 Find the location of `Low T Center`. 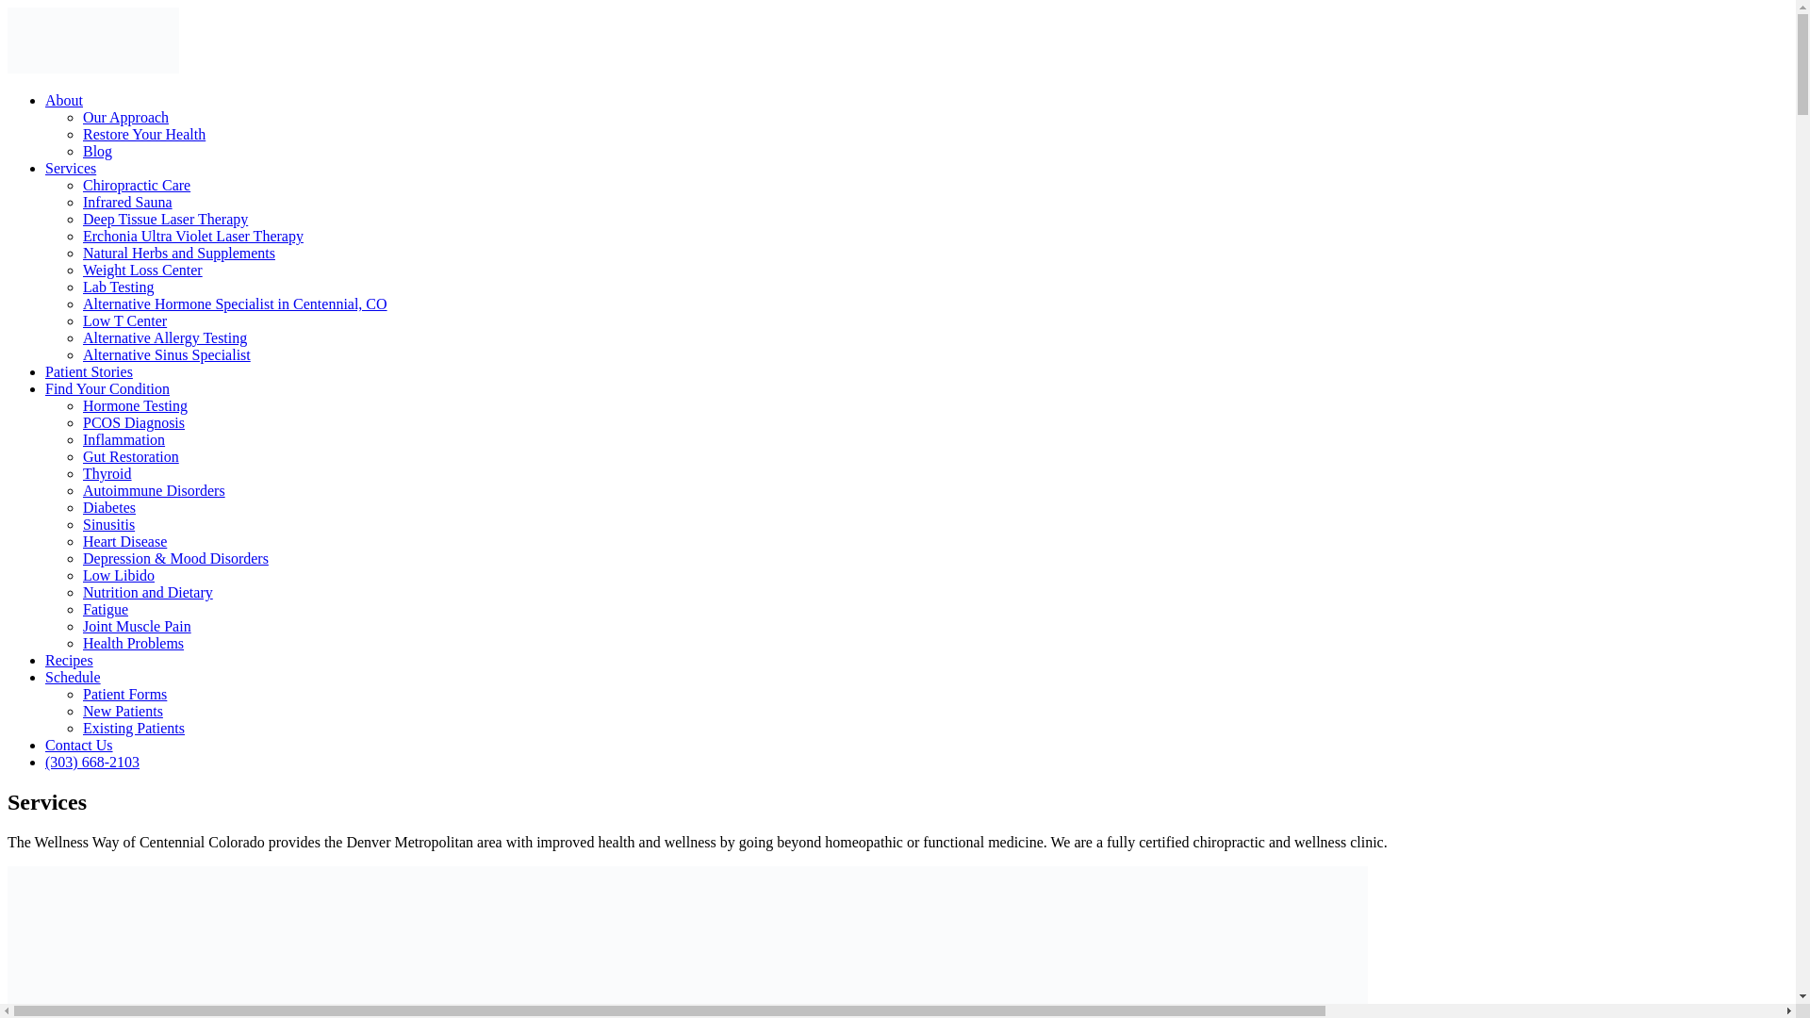

Low T Center is located at coordinates (124, 320).